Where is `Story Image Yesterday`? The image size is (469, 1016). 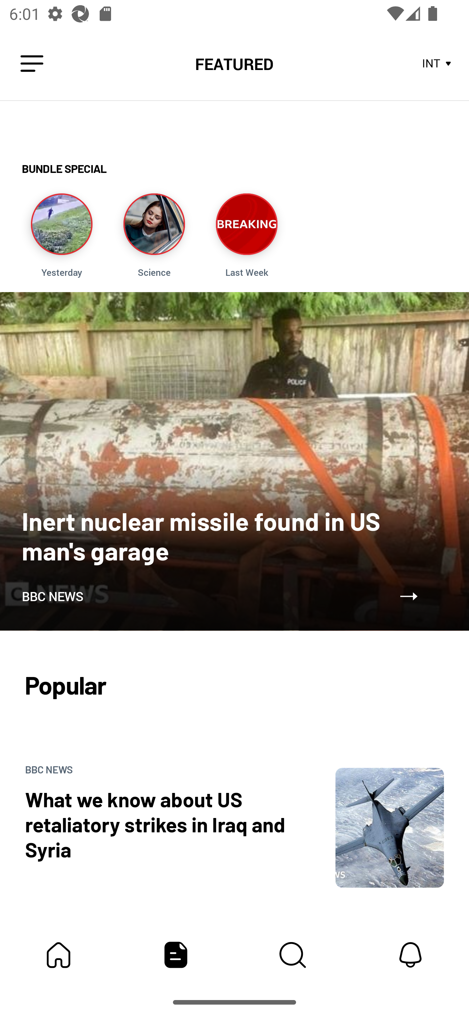
Story Image Yesterday is located at coordinates (62, 235).